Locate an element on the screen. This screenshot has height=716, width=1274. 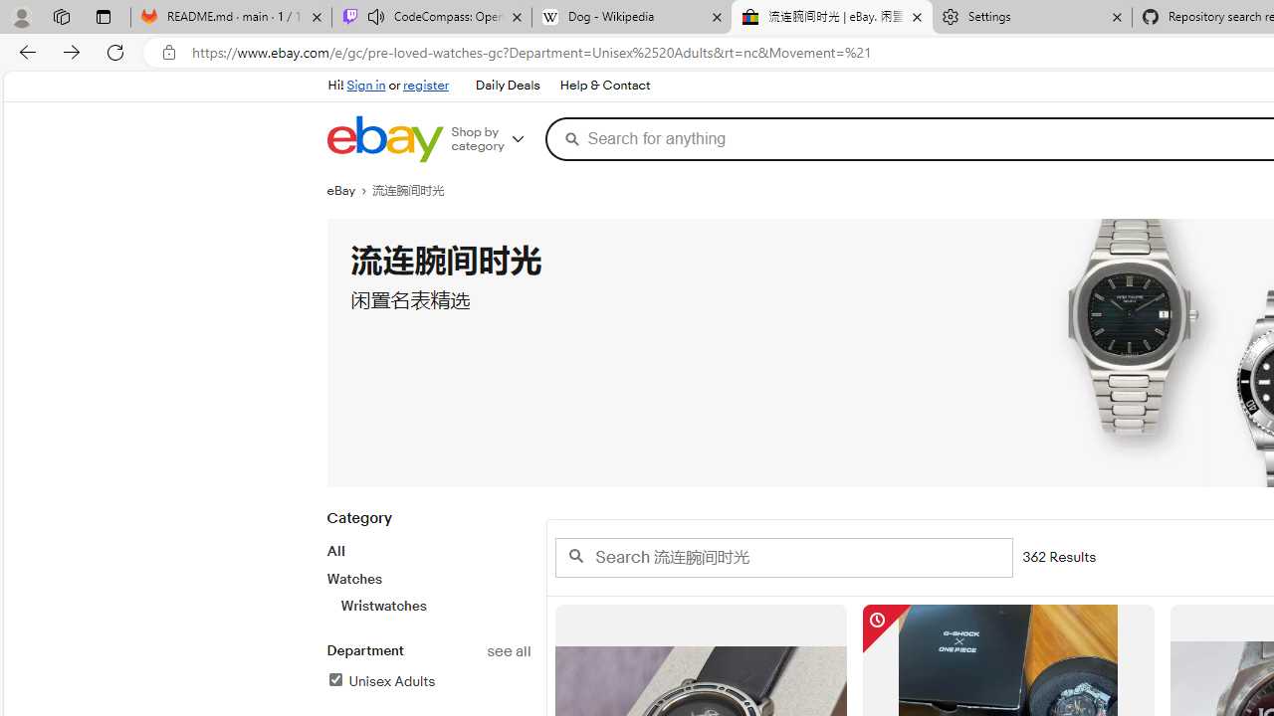
Unisex Adults Filter Applied is located at coordinates (380, 681).